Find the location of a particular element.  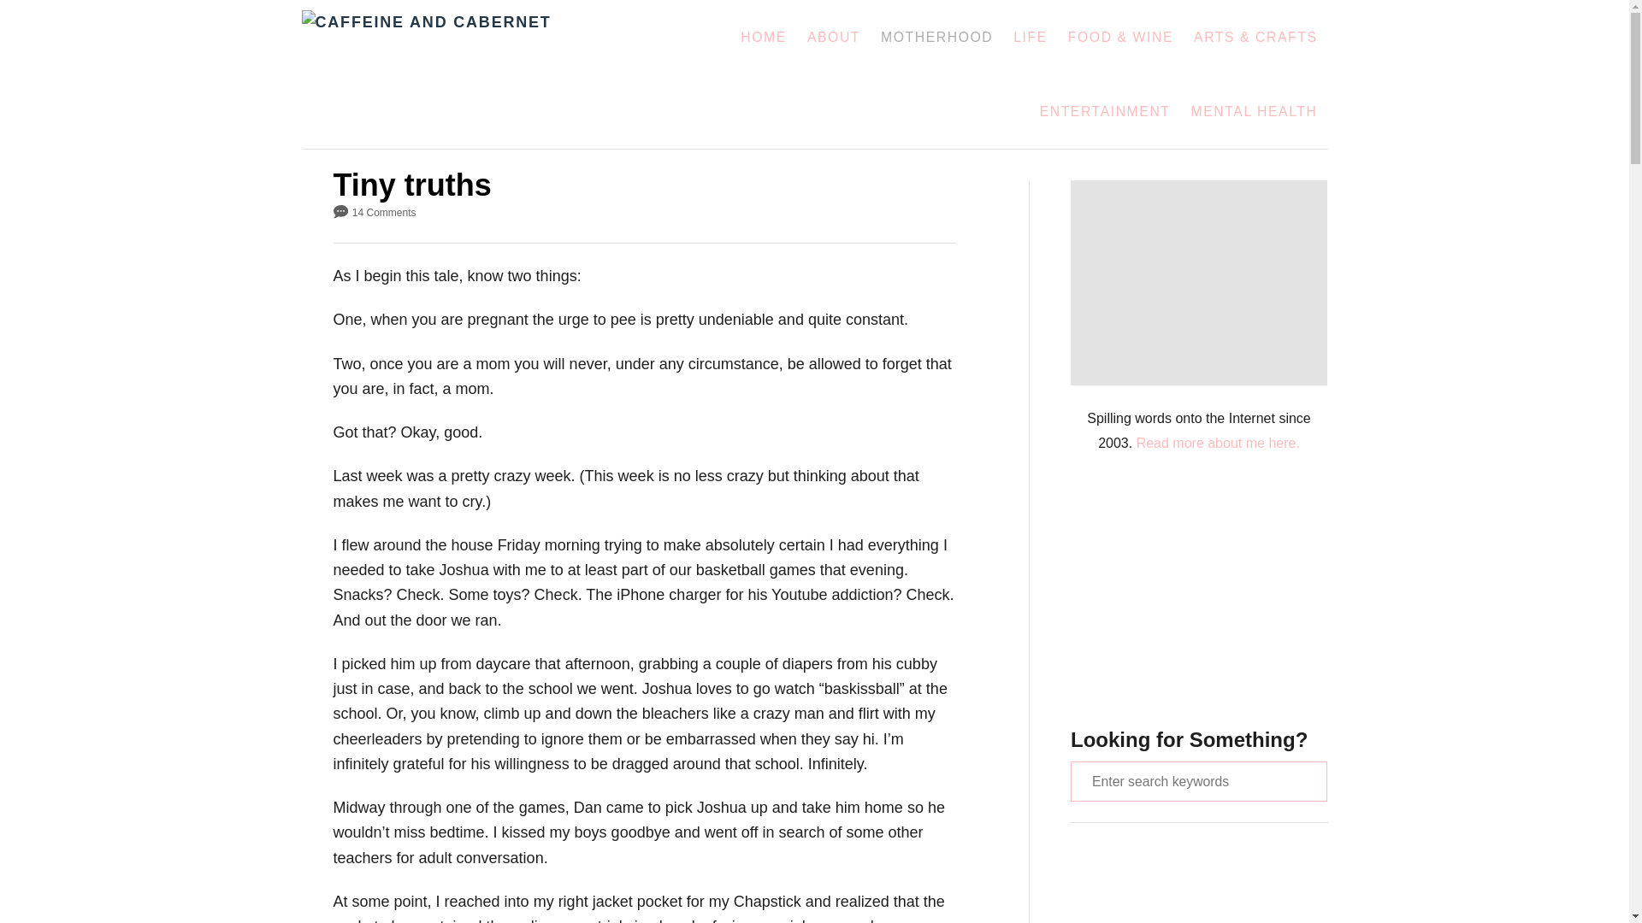

LIFE is located at coordinates (1030, 37).